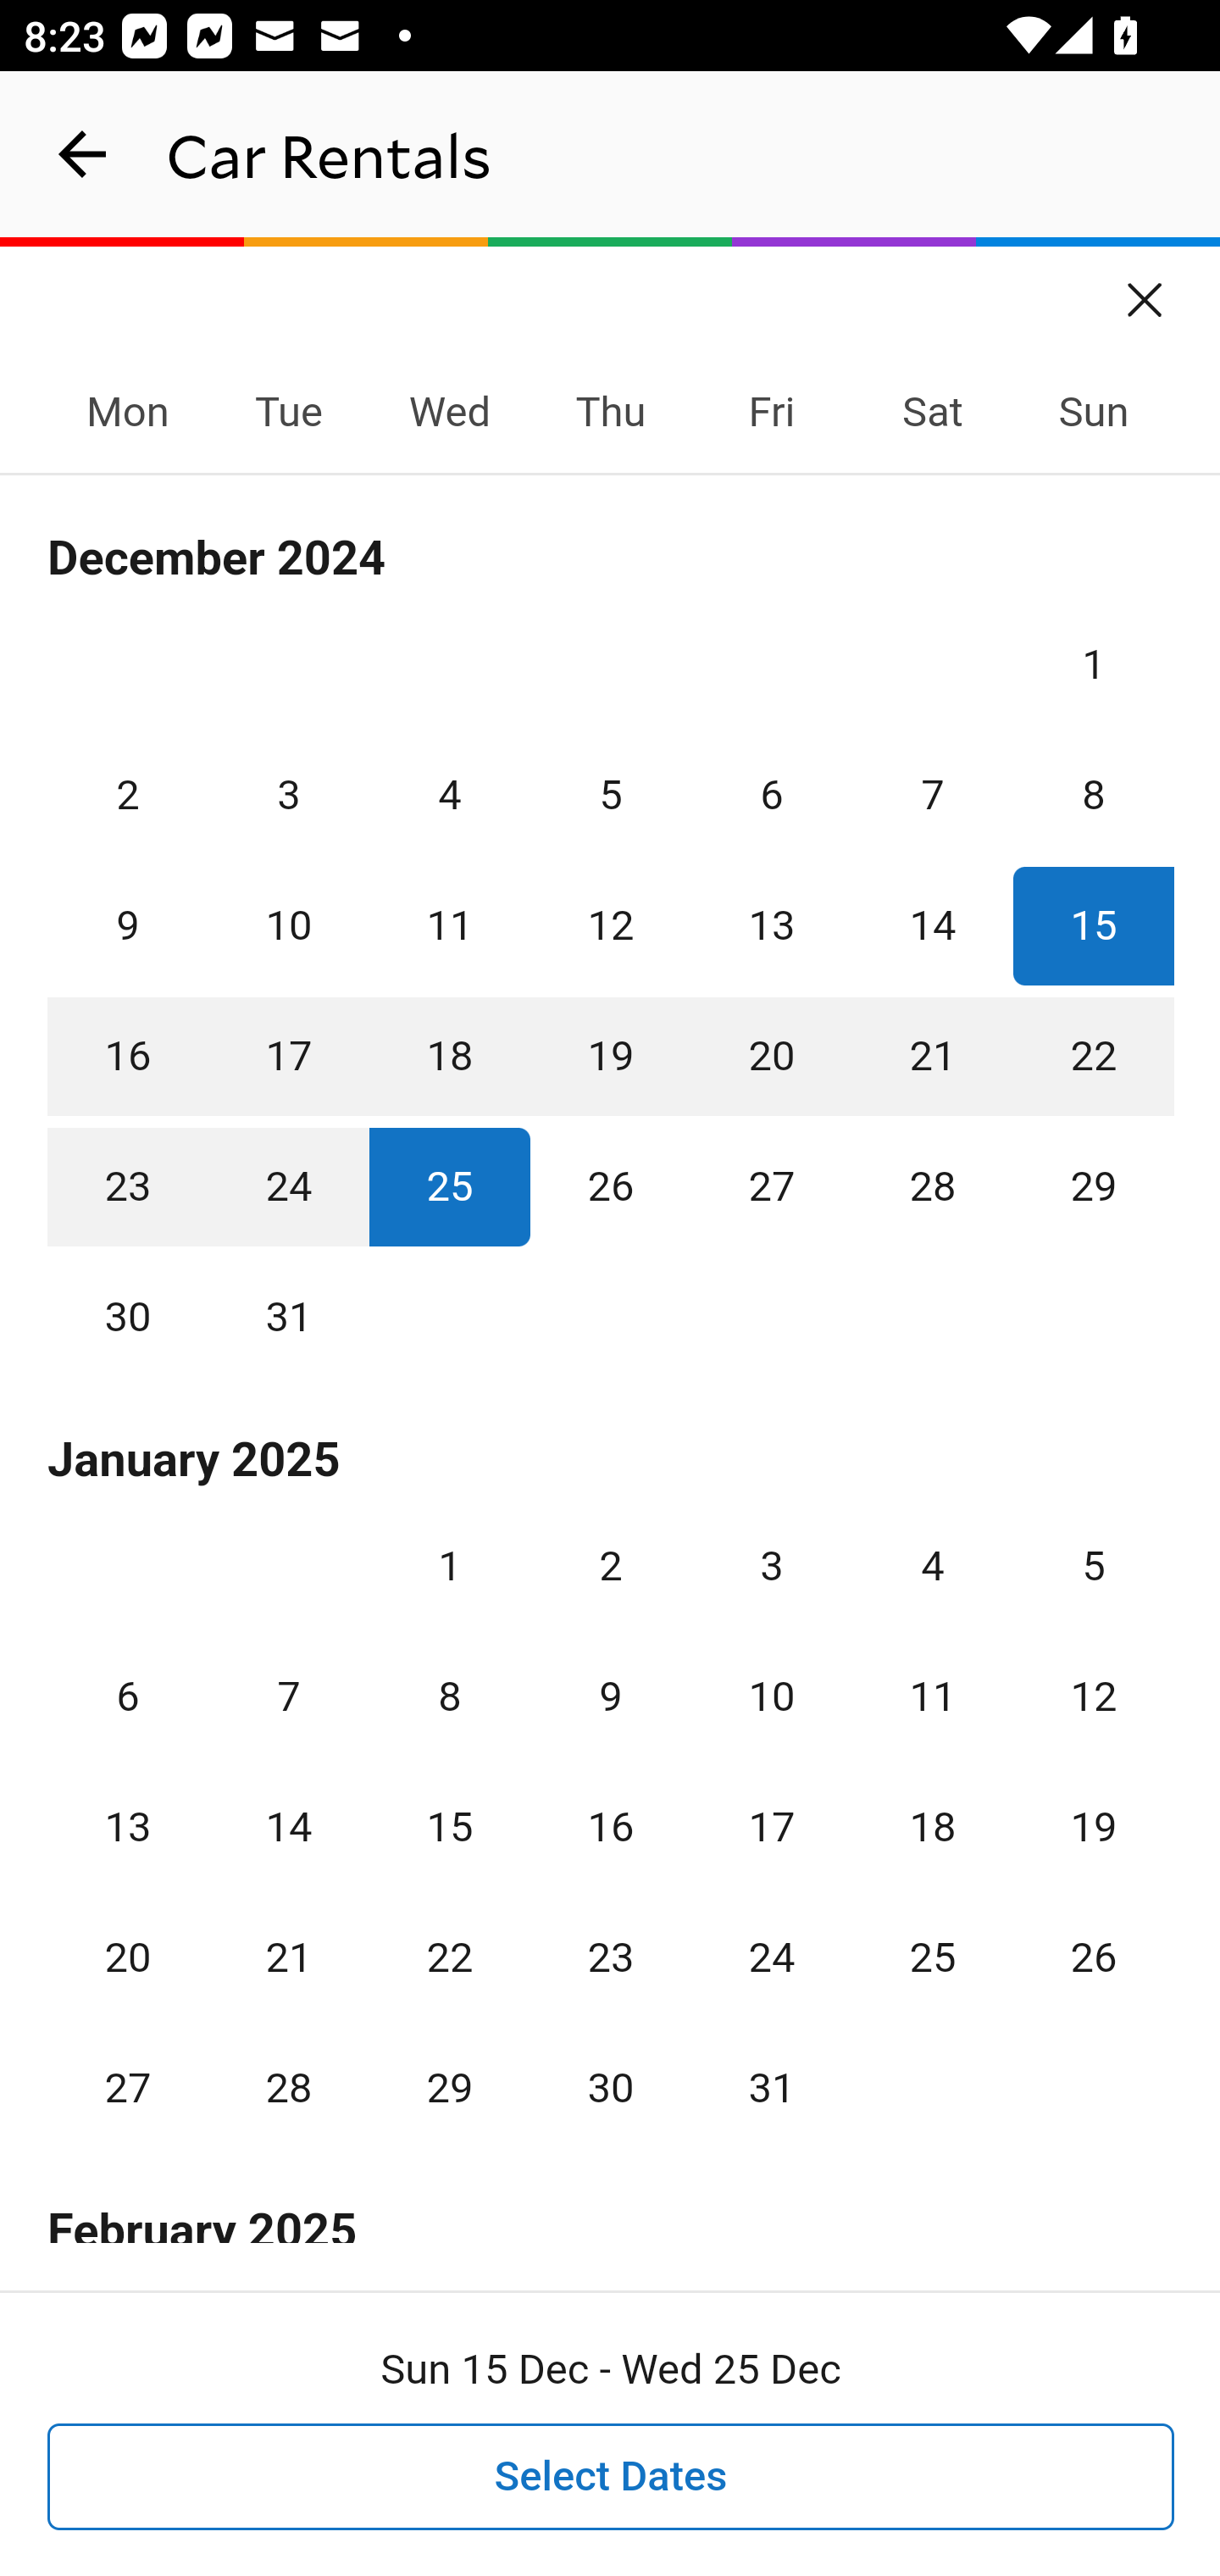 The height and width of the screenshot is (2576, 1220). Describe the element at coordinates (772, 1056) in the screenshot. I see `20 December 2024` at that location.